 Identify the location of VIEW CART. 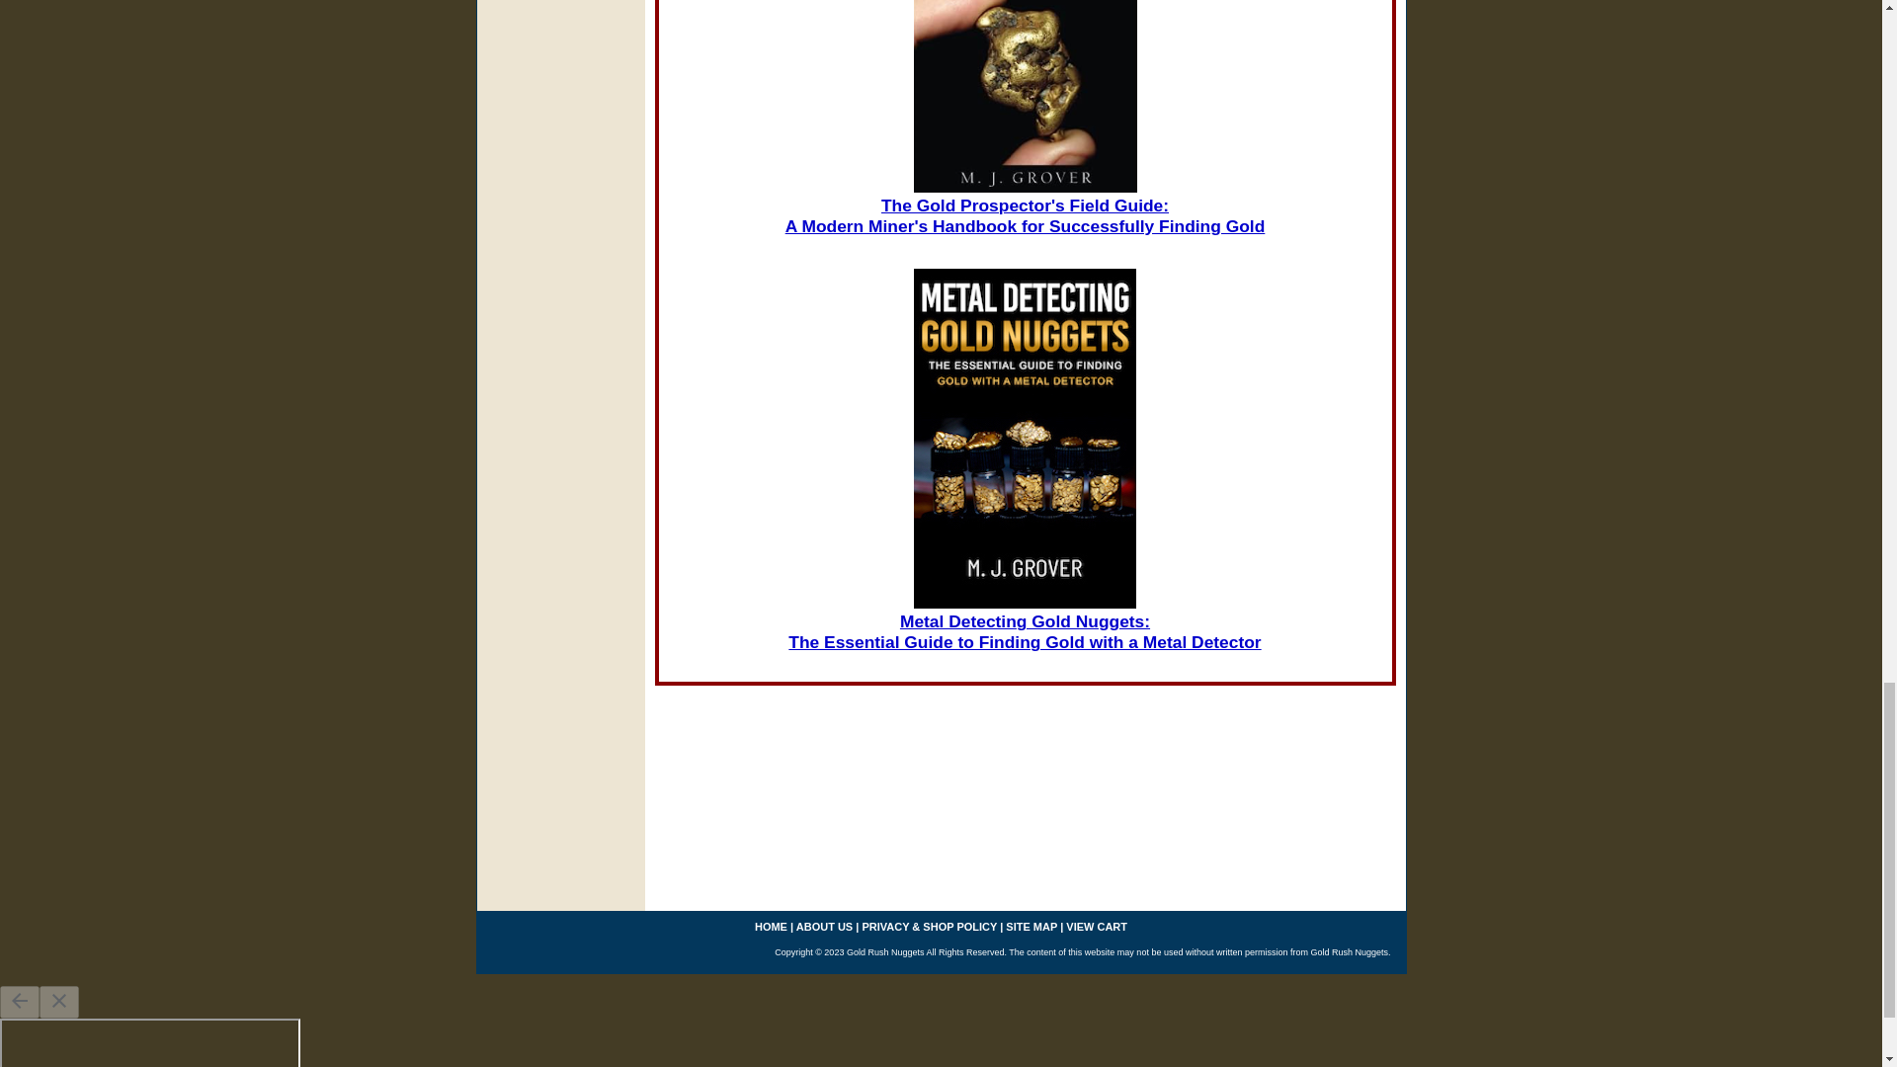
(1097, 927).